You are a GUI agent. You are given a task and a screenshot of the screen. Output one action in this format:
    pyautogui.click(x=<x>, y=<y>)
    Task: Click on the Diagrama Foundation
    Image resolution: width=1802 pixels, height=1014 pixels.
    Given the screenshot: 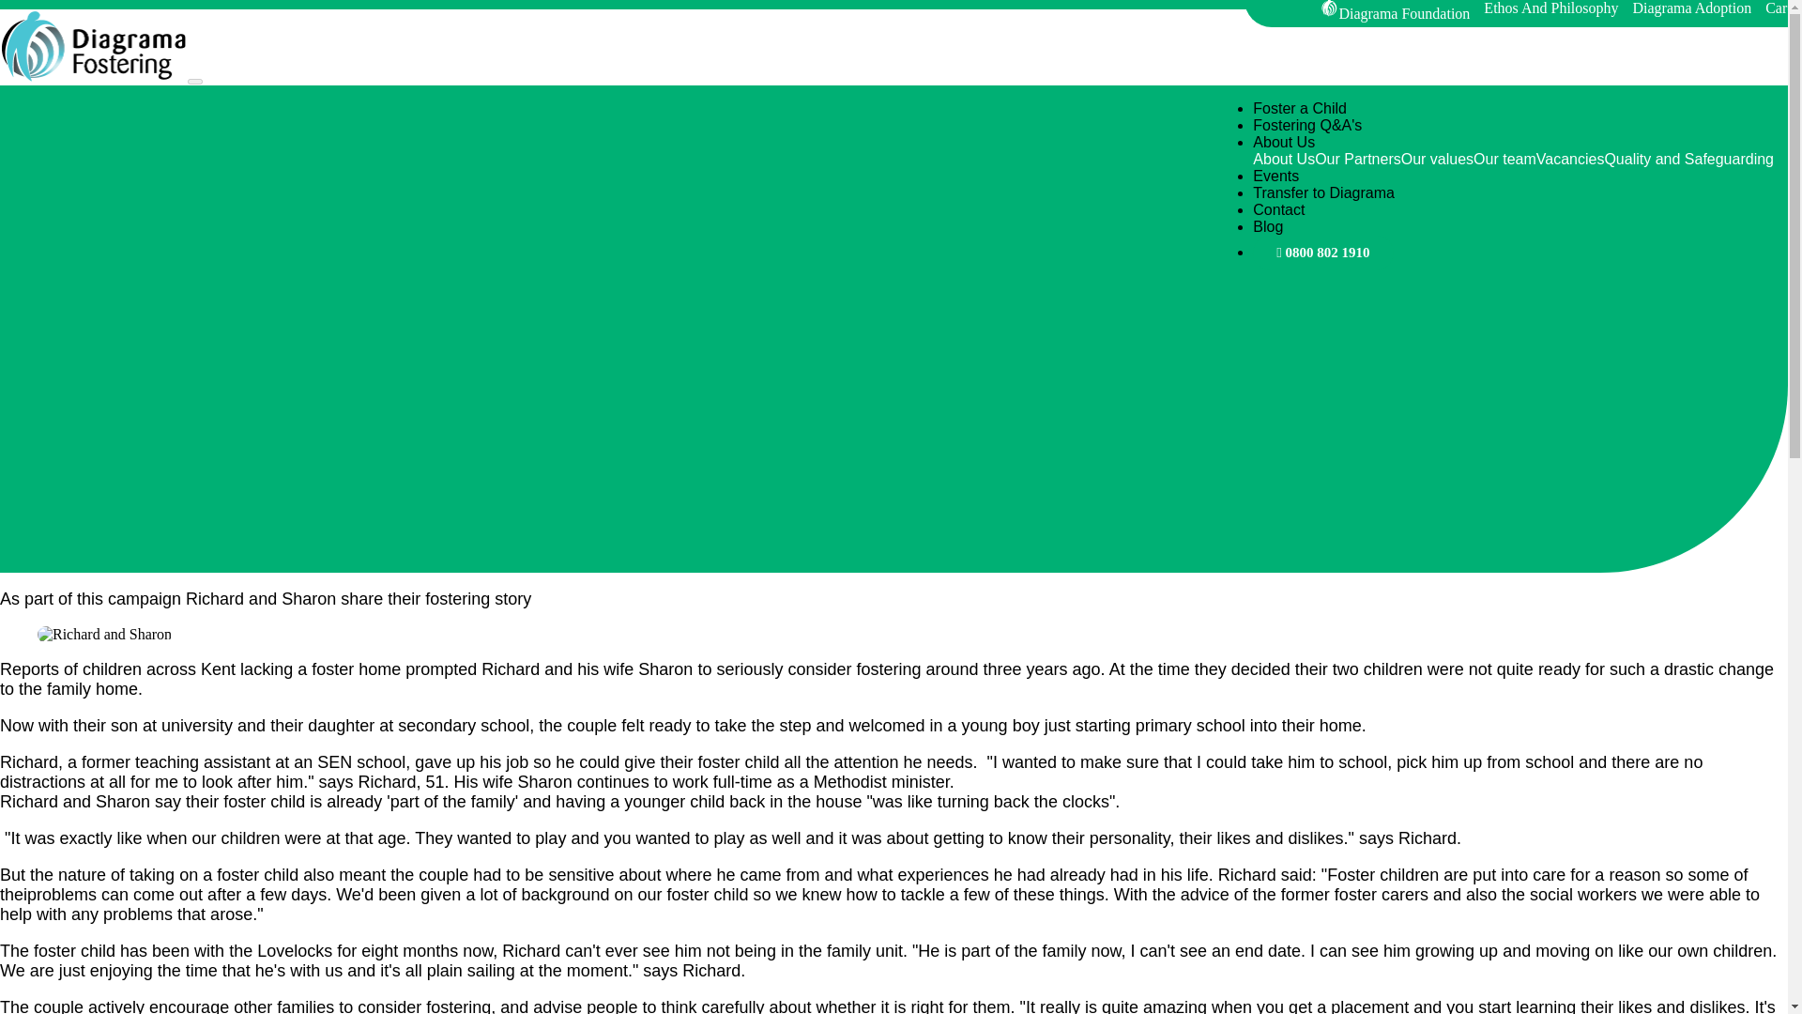 What is the action you would take?
    pyautogui.click(x=1397, y=11)
    